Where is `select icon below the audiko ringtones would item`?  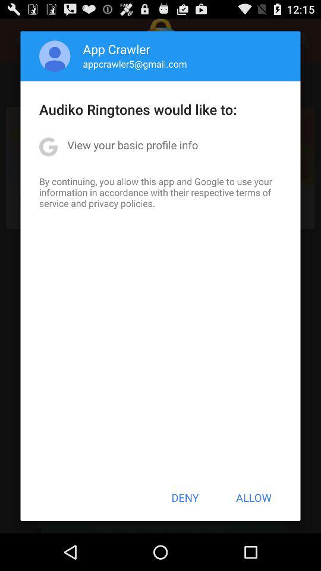 select icon below the audiko ringtones would item is located at coordinates (133, 145).